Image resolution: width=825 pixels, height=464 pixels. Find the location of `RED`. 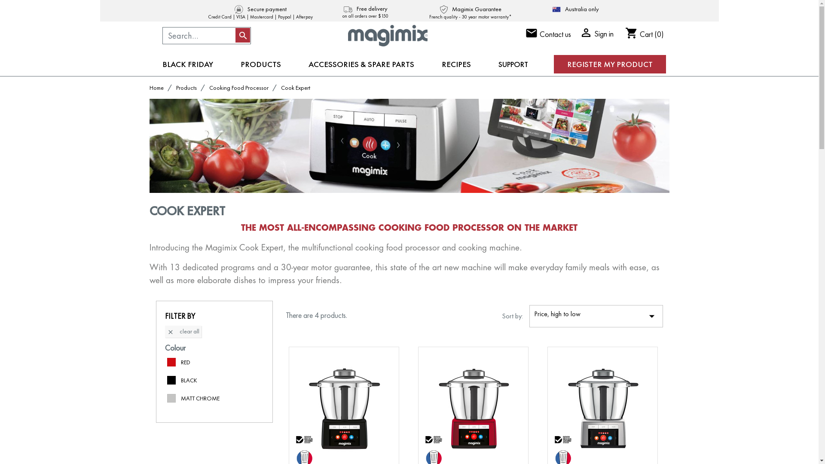

RED is located at coordinates (185, 362).